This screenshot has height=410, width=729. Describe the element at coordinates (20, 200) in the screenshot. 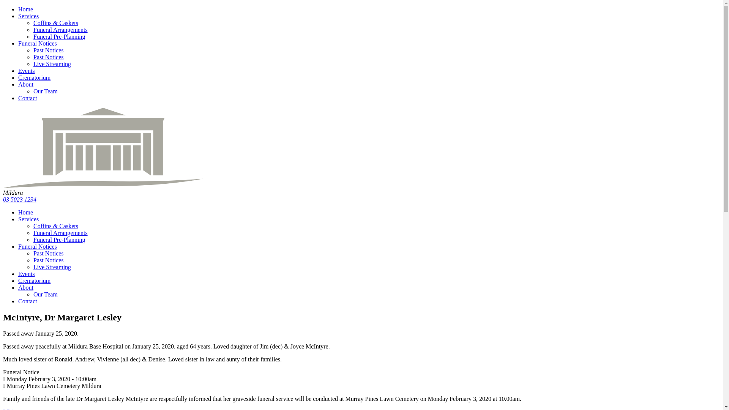

I see `03 5023 1234` at that location.